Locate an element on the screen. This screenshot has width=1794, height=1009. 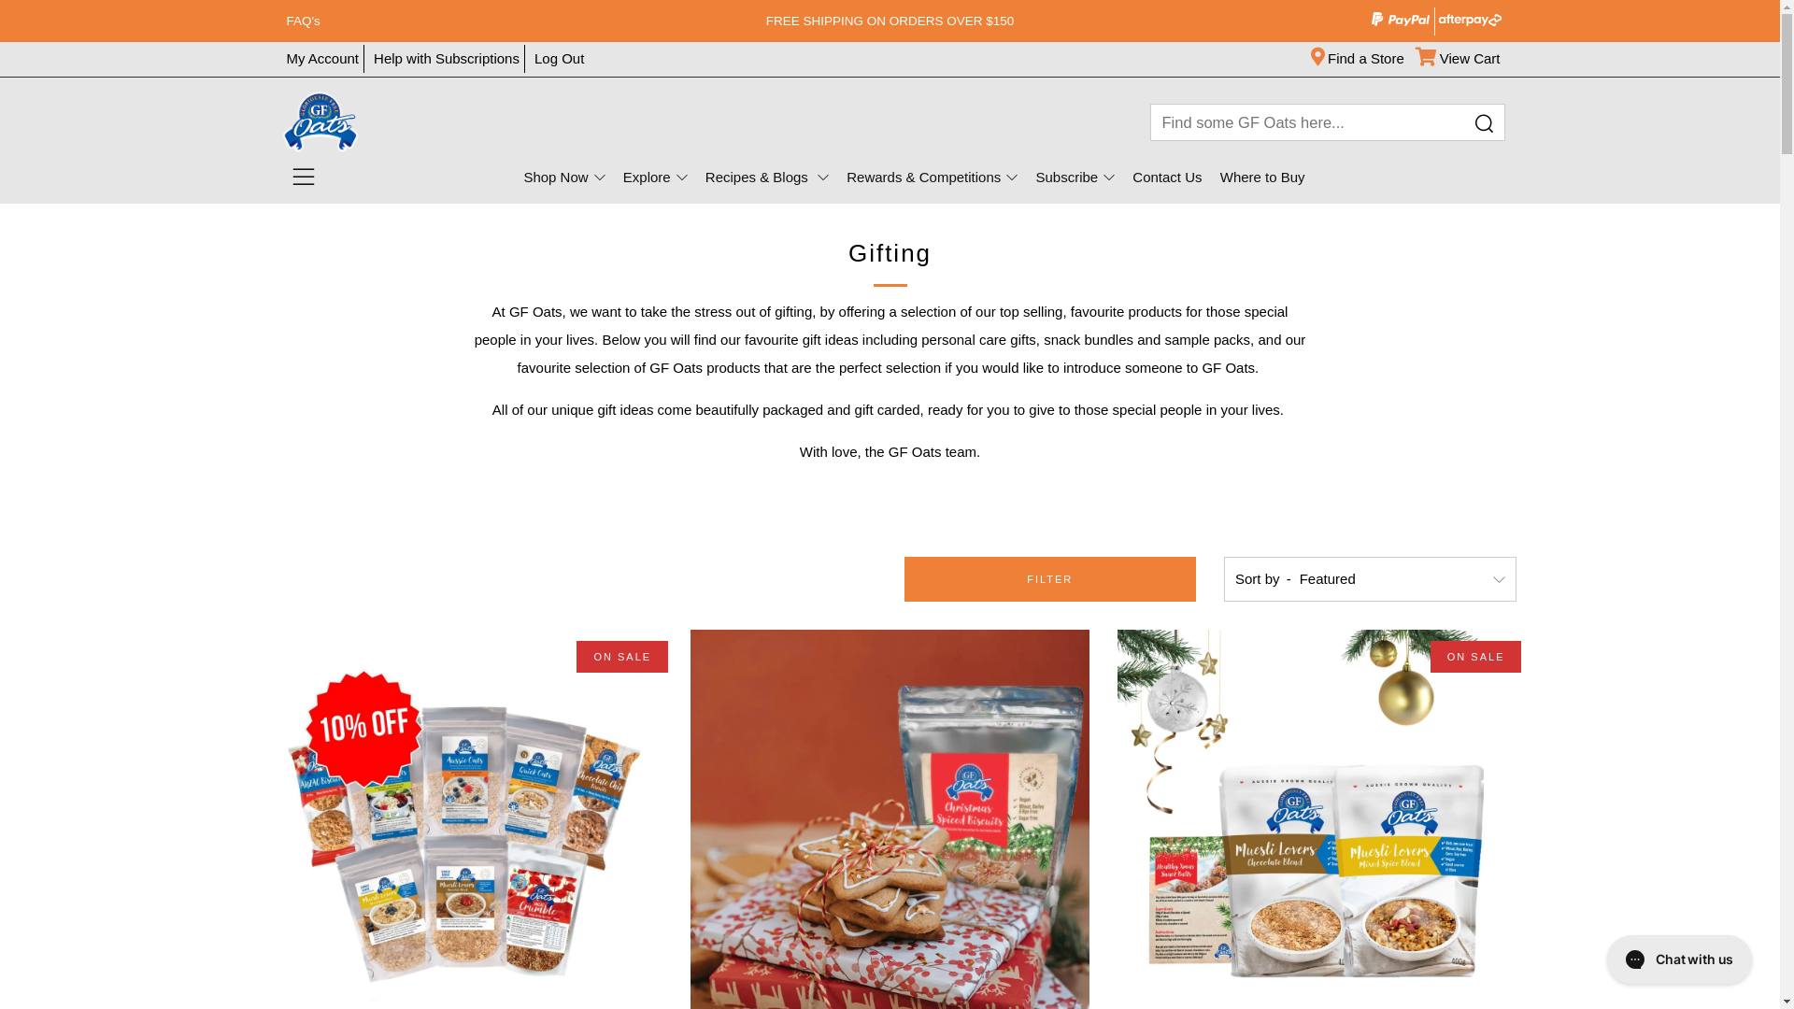
Help with Subscriptions is located at coordinates (447, 58).